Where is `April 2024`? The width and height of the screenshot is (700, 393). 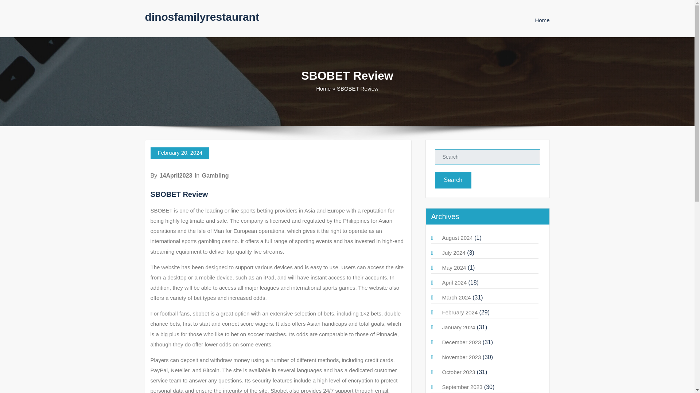 April 2024 is located at coordinates (454, 282).